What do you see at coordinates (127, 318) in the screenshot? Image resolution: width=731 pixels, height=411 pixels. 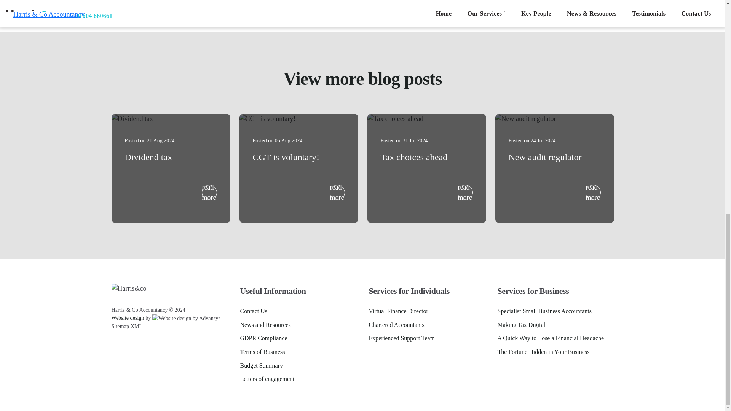 I see `Website design by Advansys` at bounding box center [127, 318].